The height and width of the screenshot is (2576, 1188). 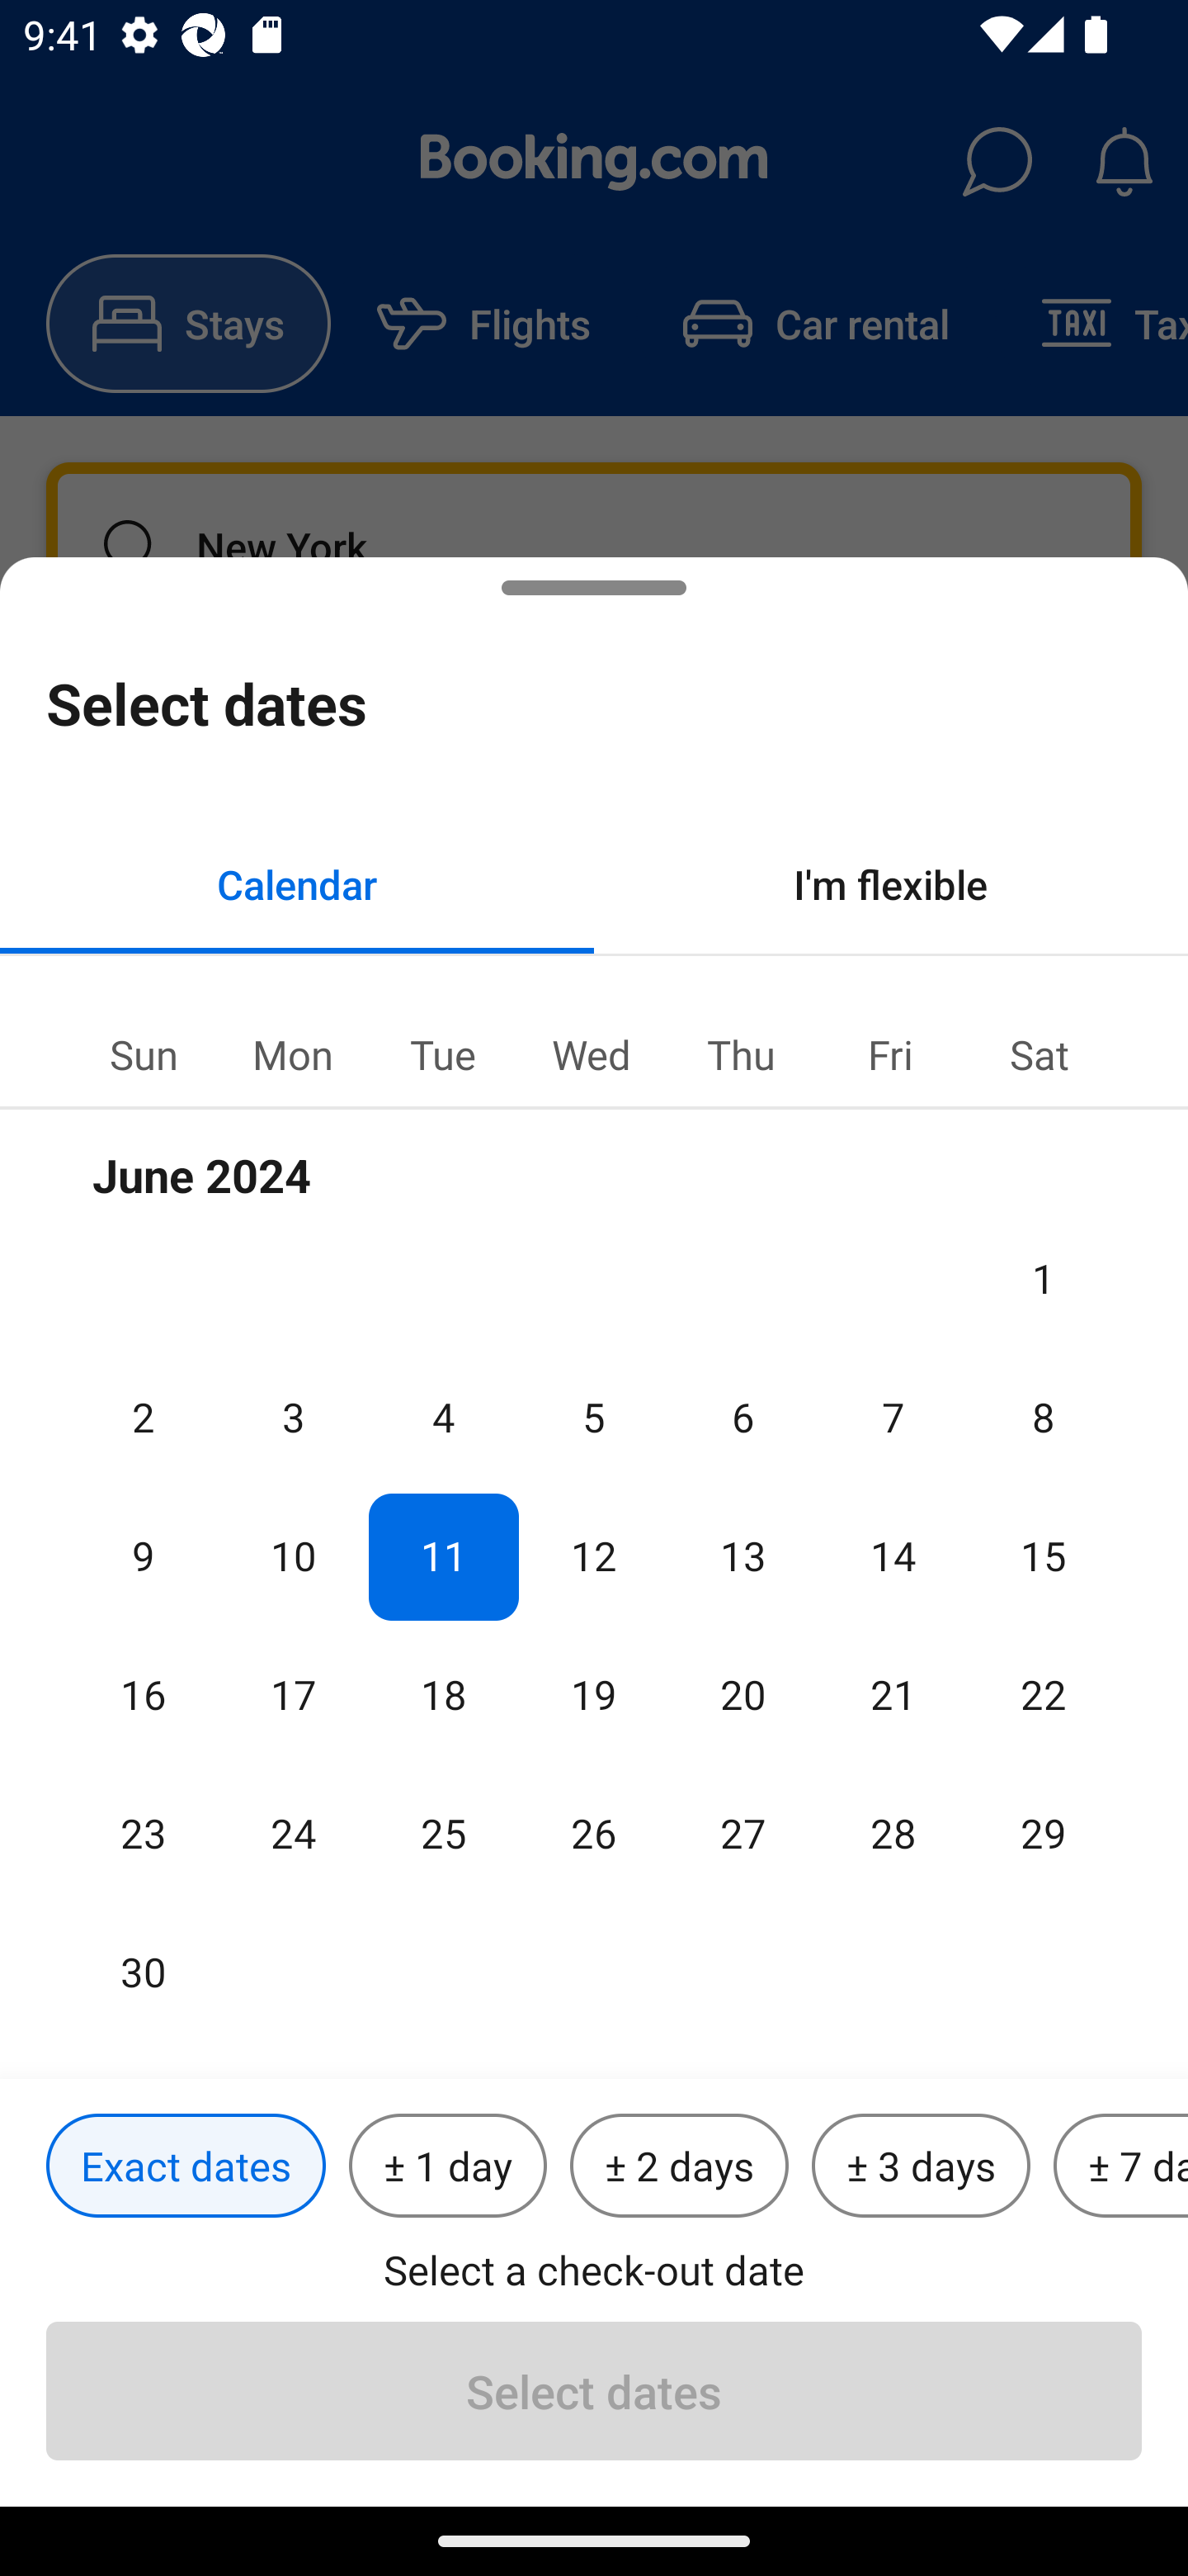 What do you see at coordinates (680, 2166) in the screenshot?
I see `± 2 days` at bounding box center [680, 2166].